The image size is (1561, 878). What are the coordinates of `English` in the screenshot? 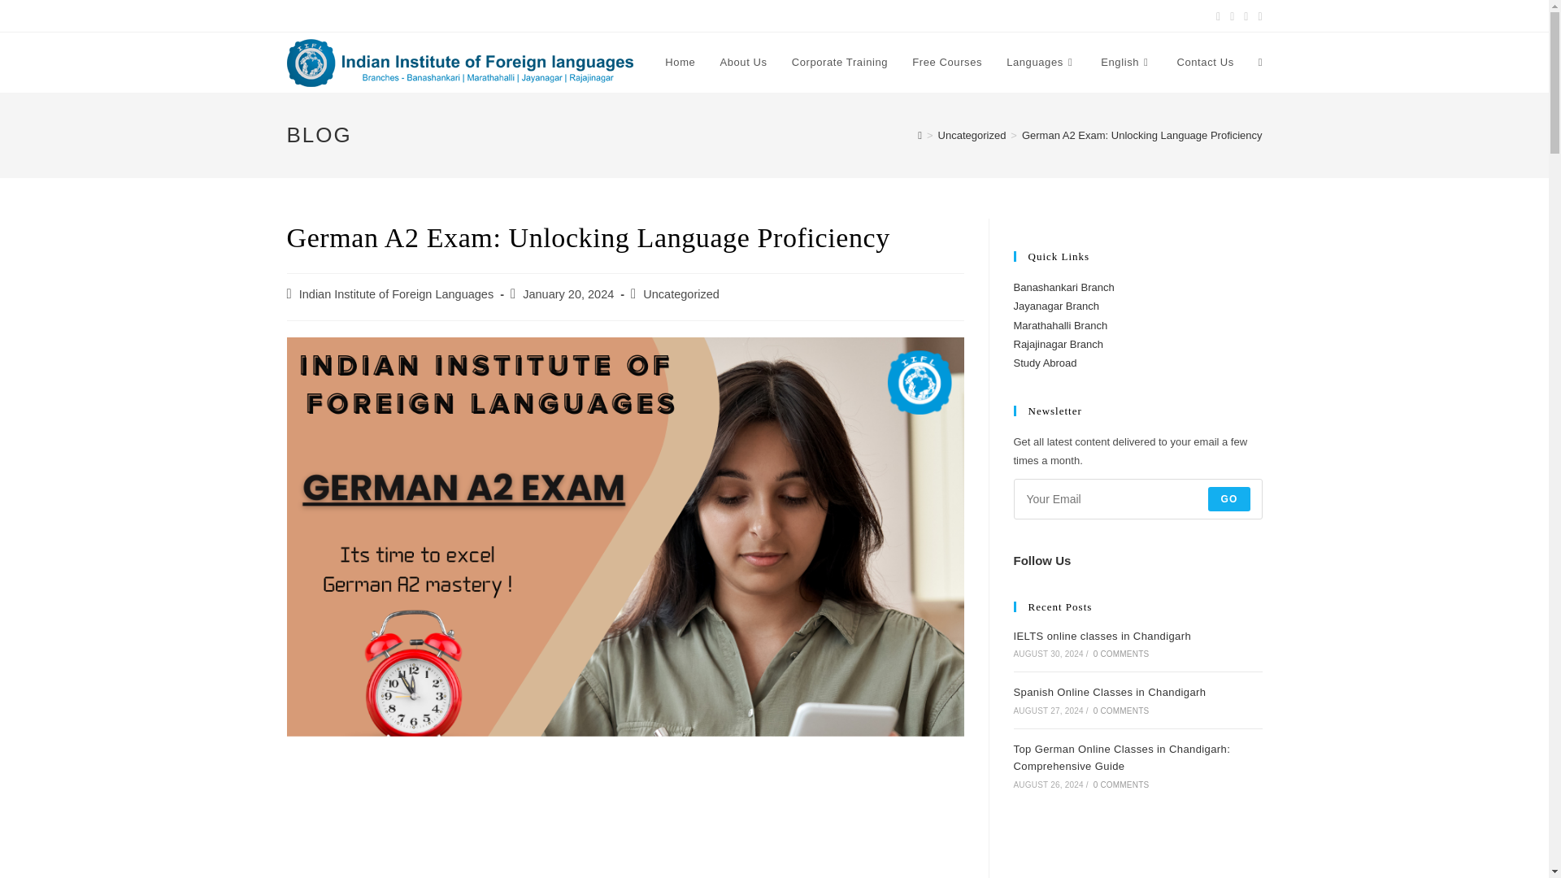 It's located at (1126, 62).